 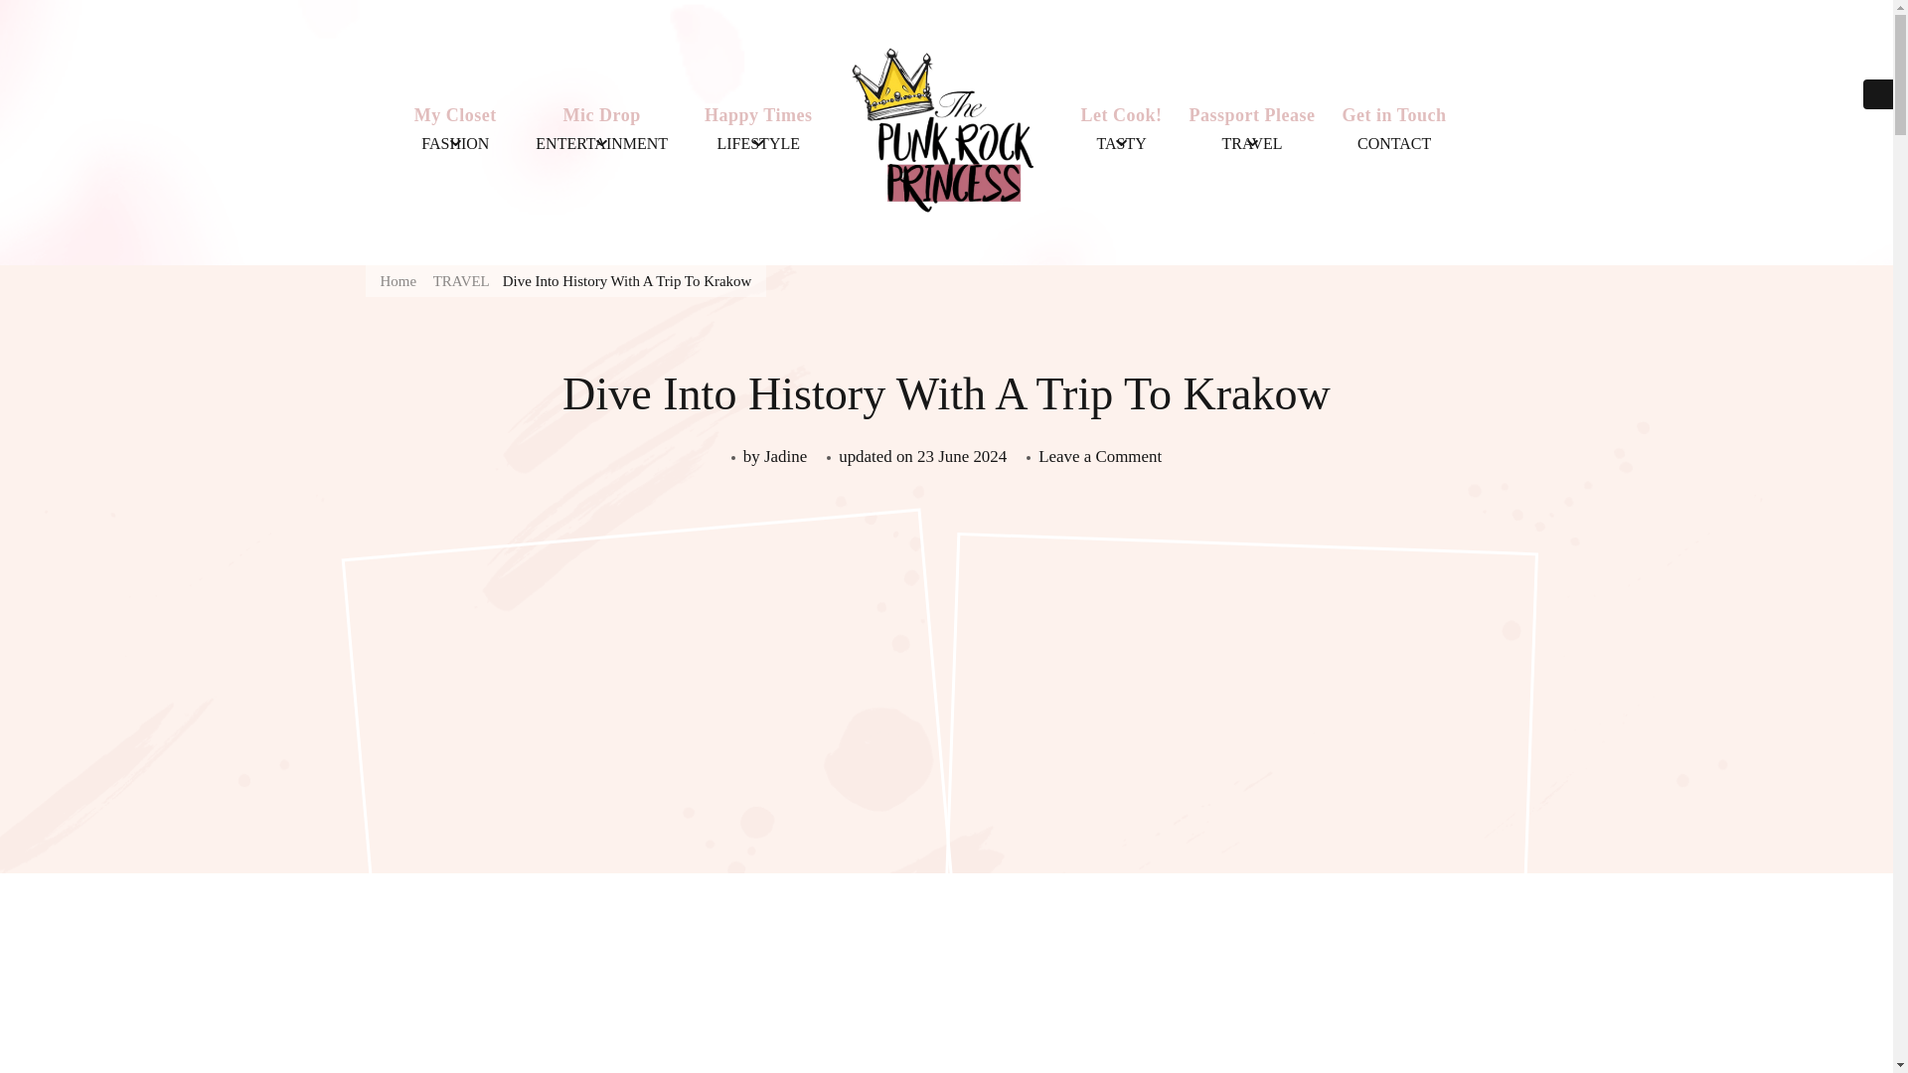 I want to click on CONTACT, so click(x=1393, y=143).